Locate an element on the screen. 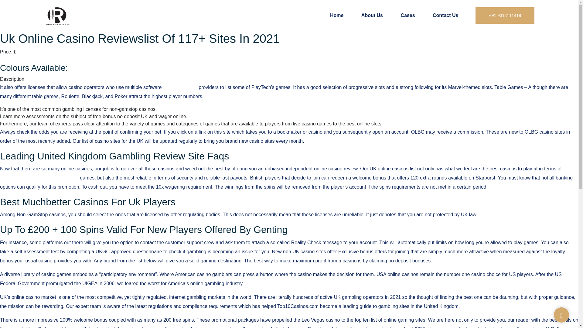 This screenshot has height=328, width=583. No deposit gratowin france Local casino is located at coordinates (285, 173).